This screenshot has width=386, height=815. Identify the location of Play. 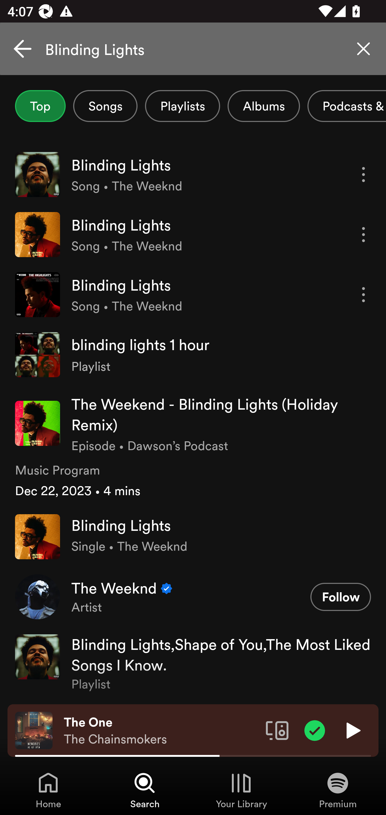
(352, 730).